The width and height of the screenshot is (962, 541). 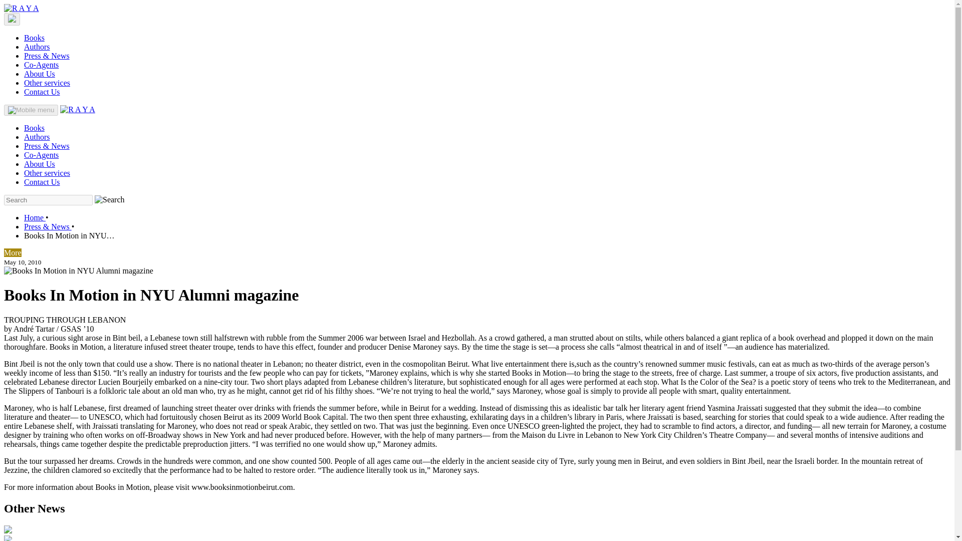 What do you see at coordinates (39, 163) in the screenshot?
I see `About Us` at bounding box center [39, 163].